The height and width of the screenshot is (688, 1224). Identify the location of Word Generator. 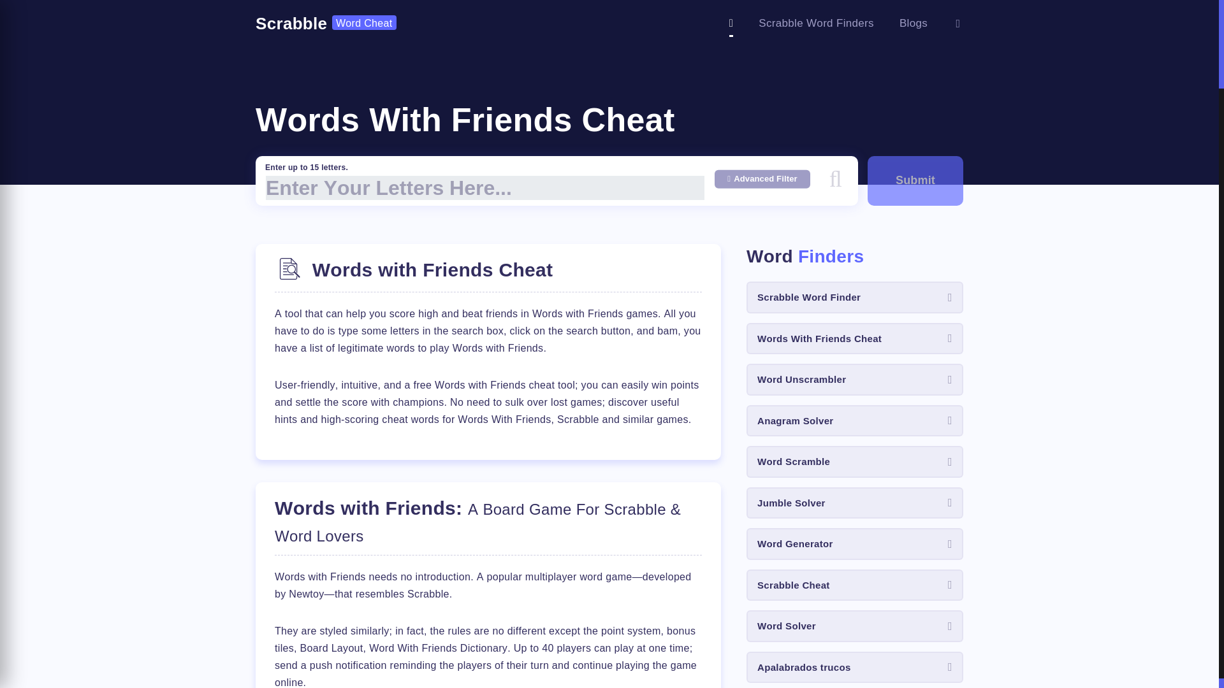
(855, 544).